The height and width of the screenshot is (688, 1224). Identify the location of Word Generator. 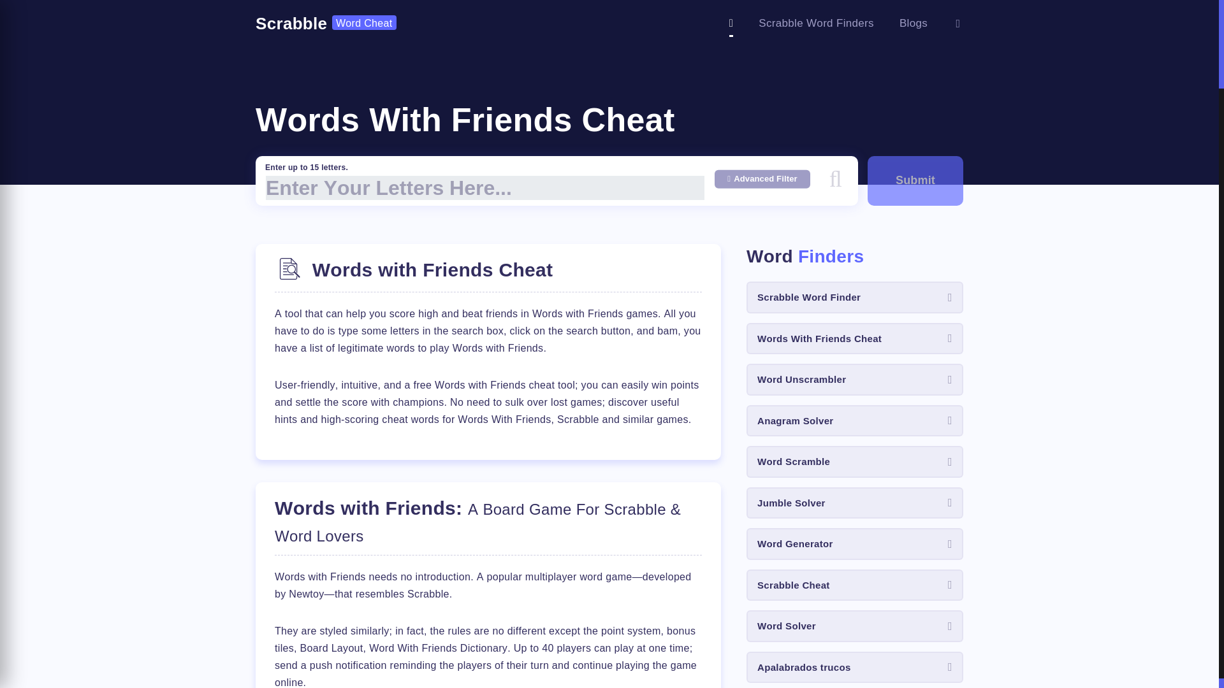
(855, 544).